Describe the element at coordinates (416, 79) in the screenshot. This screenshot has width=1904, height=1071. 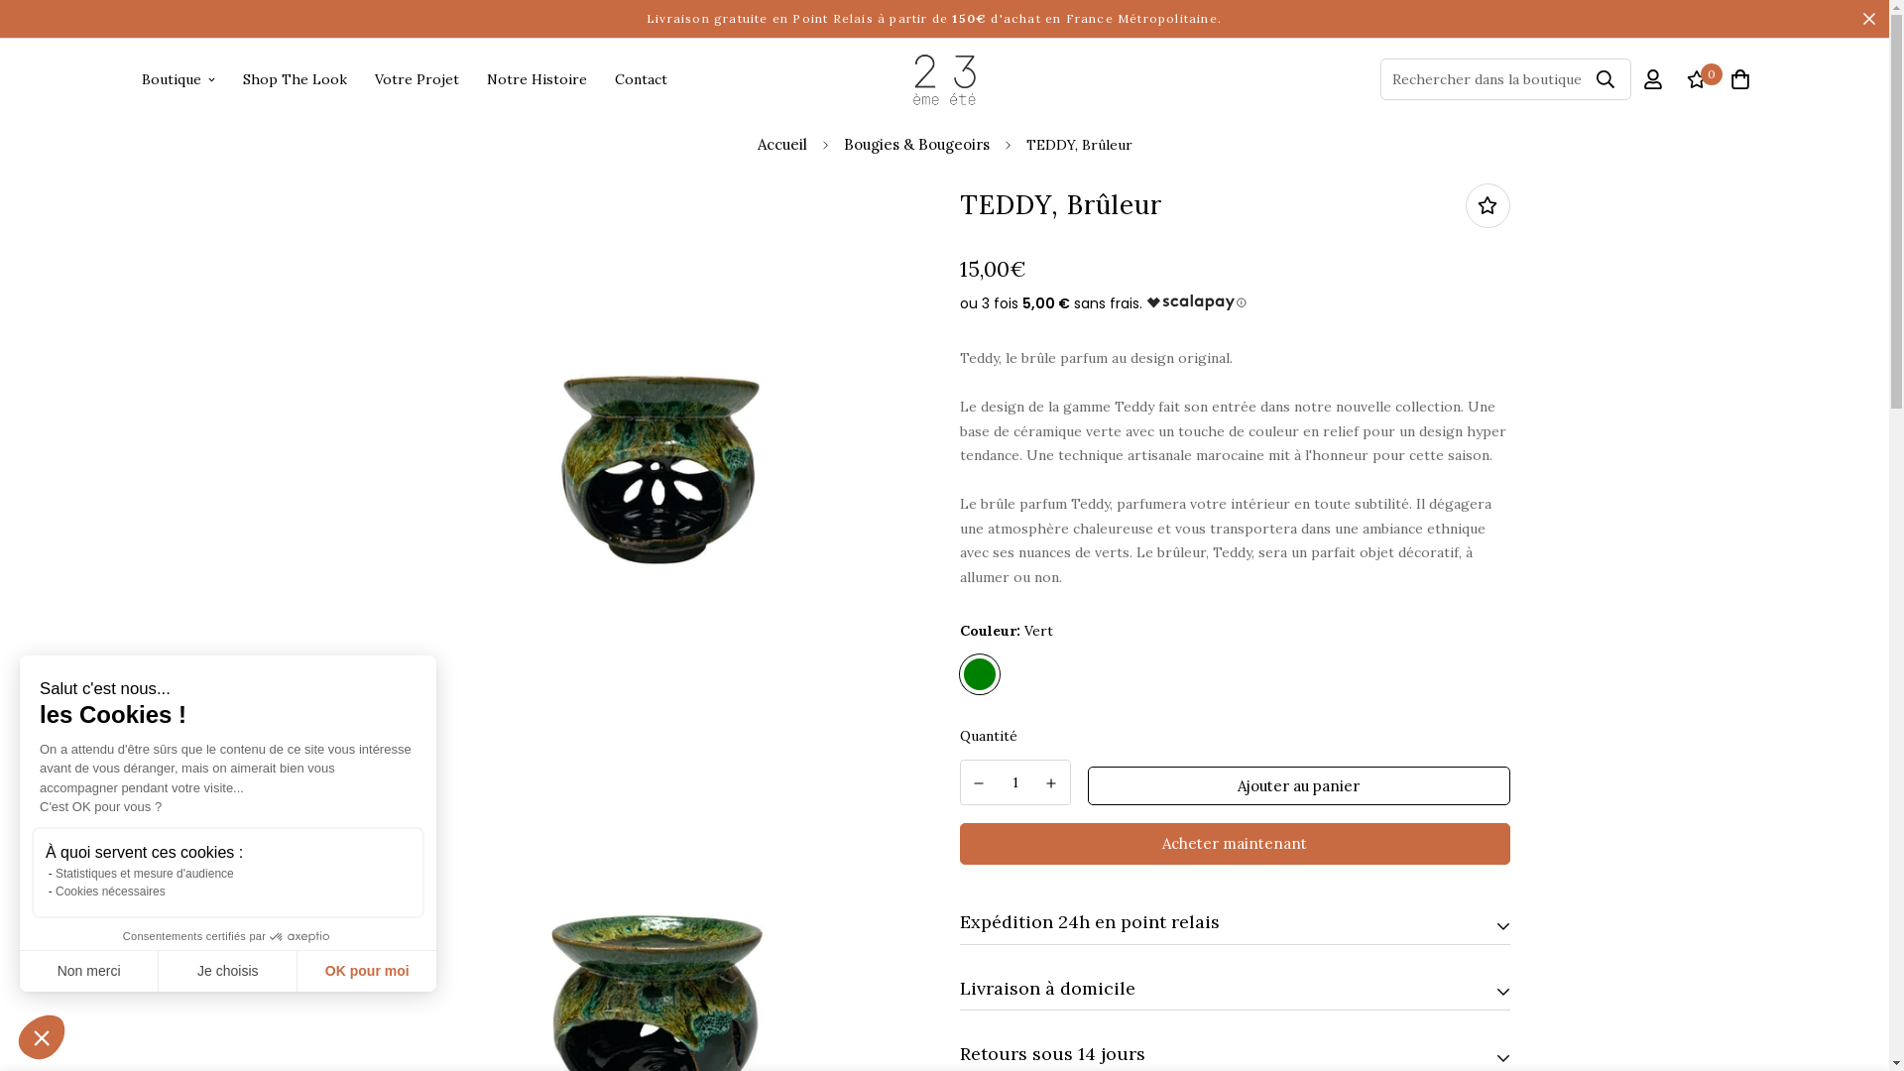
I see `Votre Projet` at that location.